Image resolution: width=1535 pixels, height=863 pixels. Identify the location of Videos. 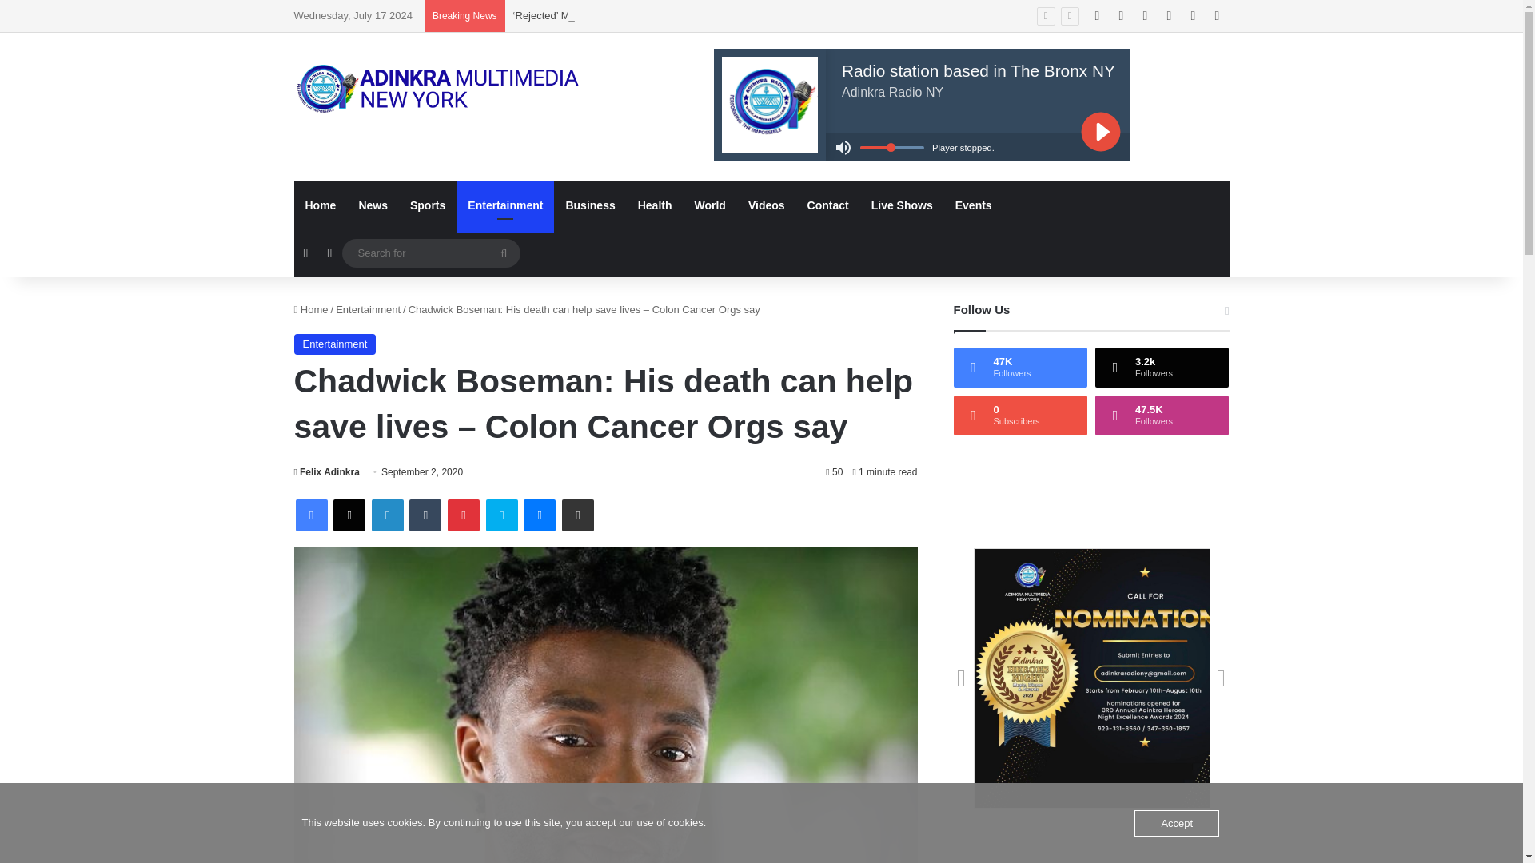
(766, 205).